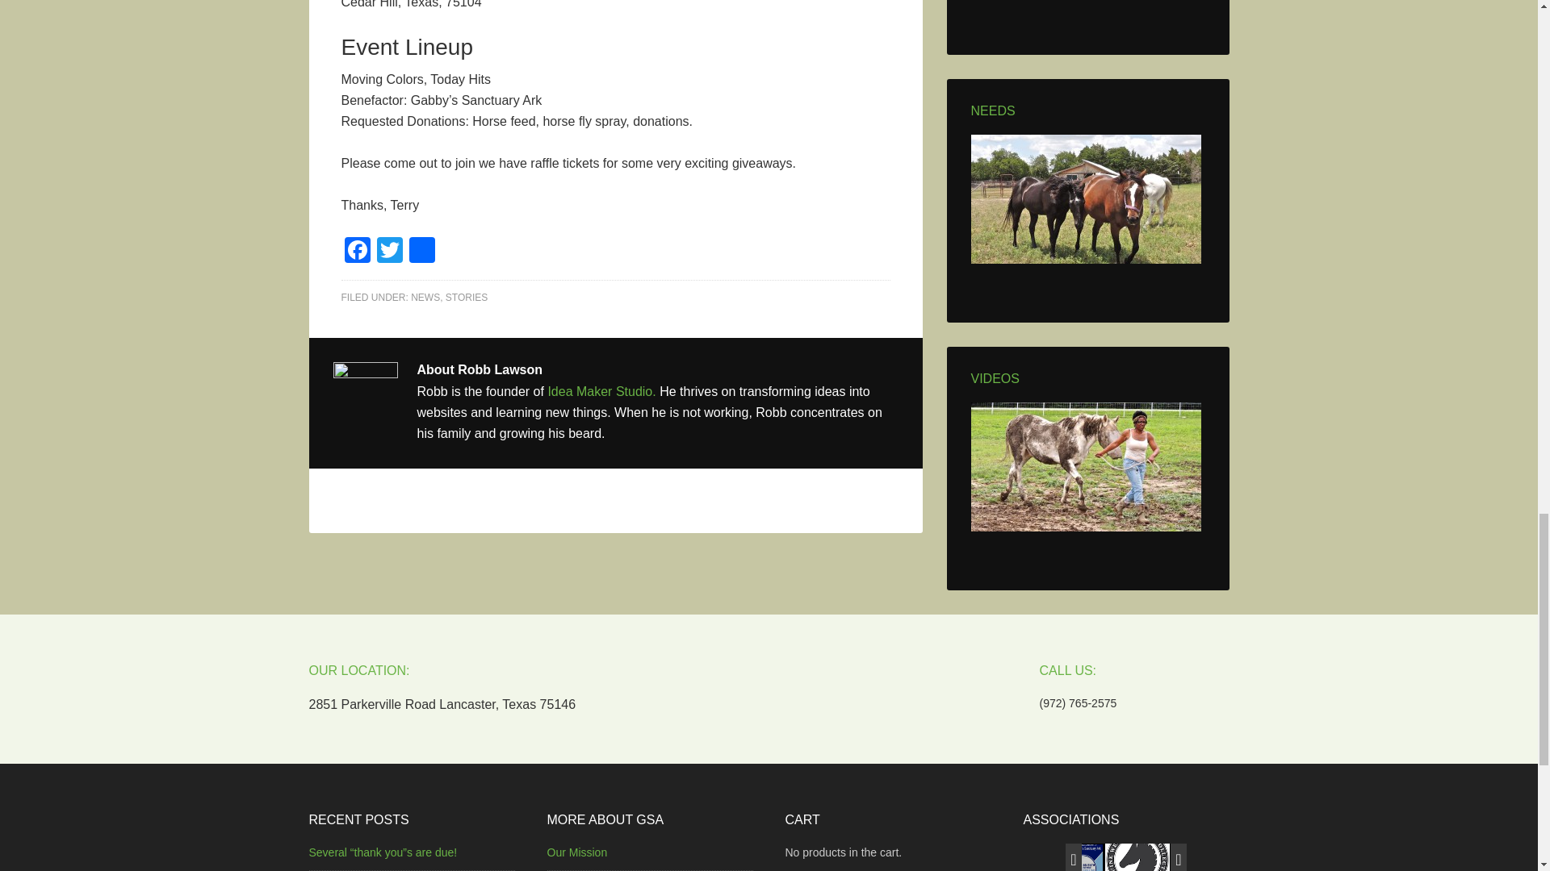 This screenshot has height=871, width=1550. Describe the element at coordinates (425, 297) in the screenshot. I see `NEWS` at that location.